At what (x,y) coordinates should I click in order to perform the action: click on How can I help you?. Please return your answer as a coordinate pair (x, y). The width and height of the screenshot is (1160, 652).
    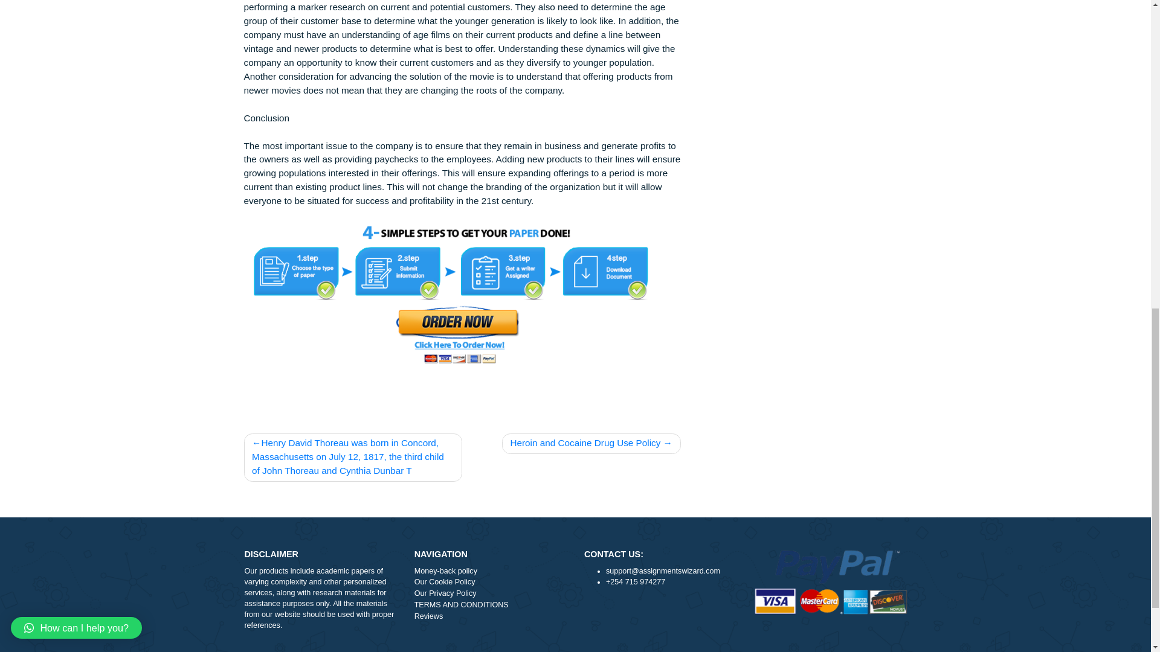
    Looking at the image, I should click on (85, 46).